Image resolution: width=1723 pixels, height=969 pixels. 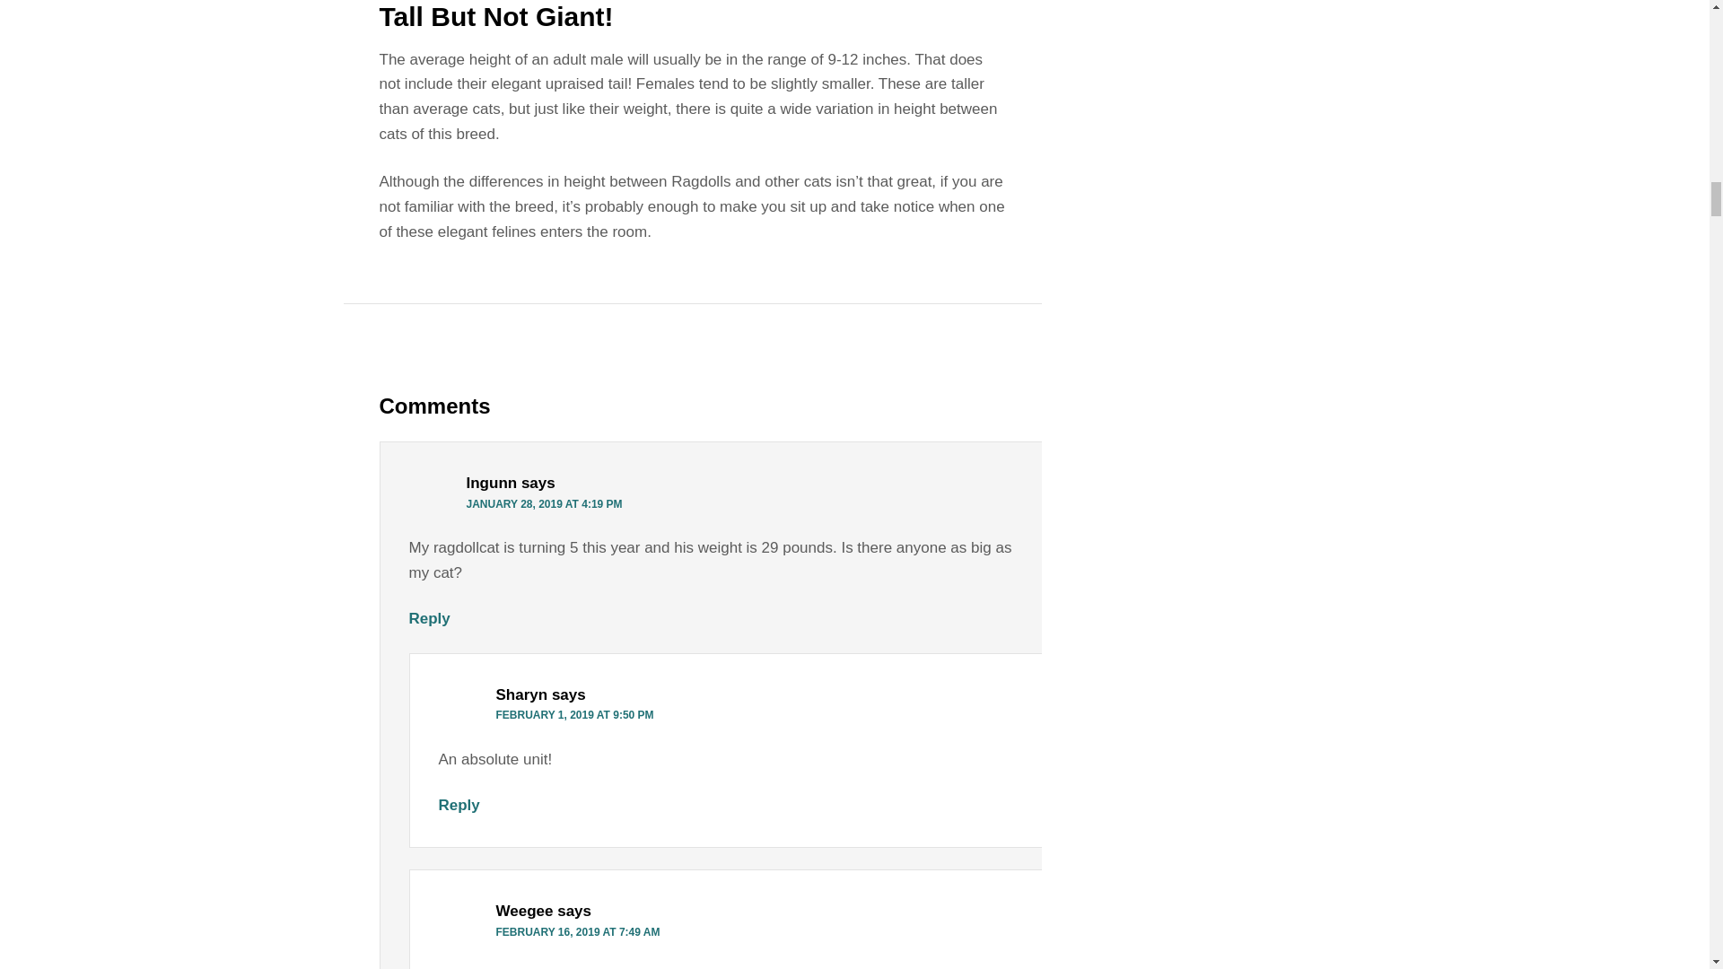 What do you see at coordinates (574, 714) in the screenshot?
I see `FEBRUARY 1, 2019 AT 9:50 PM` at bounding box center [574, 714].